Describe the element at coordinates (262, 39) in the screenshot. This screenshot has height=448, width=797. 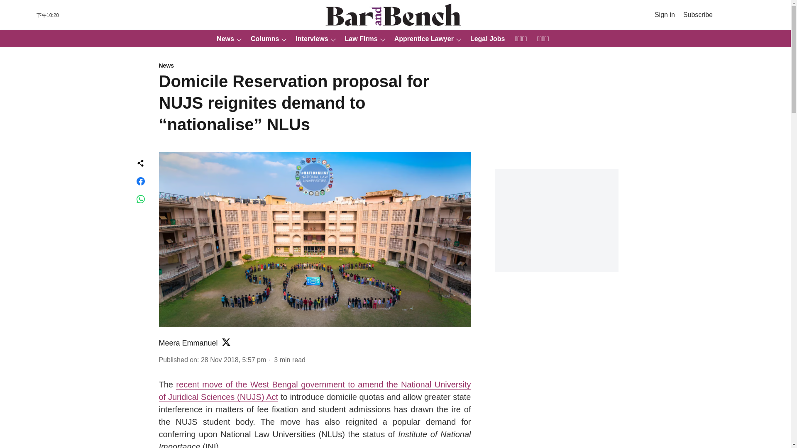
I see `Columns` at that location.